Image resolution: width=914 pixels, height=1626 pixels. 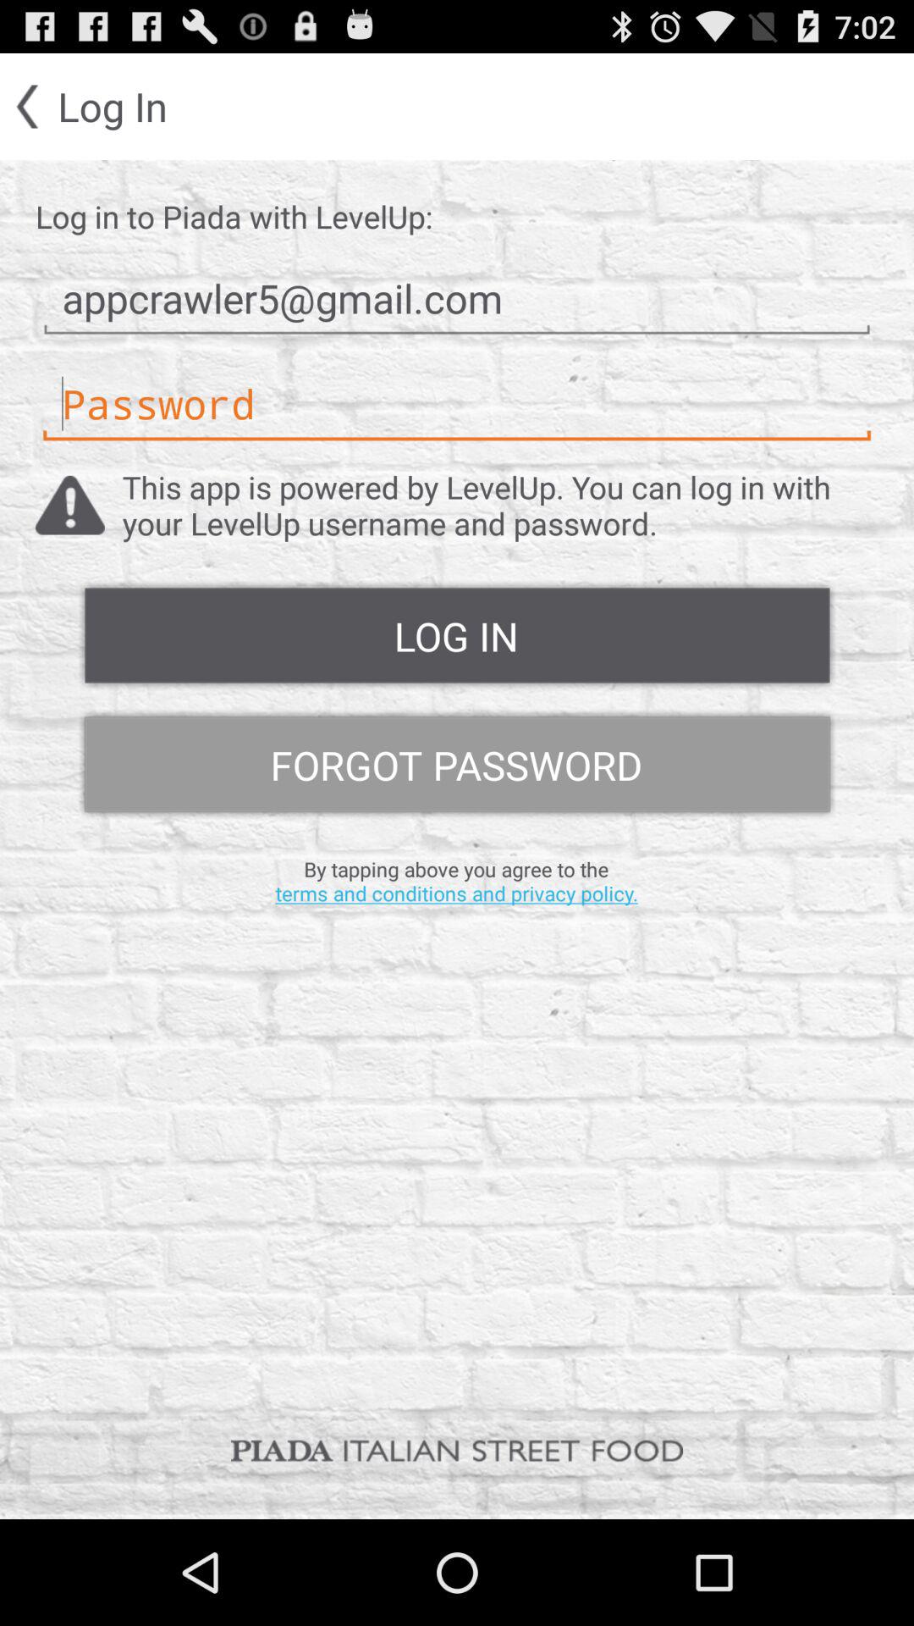 What do you see at coordinates (457, 405) in the screenshot?
I see `password field` at bounding box center [457, 405].